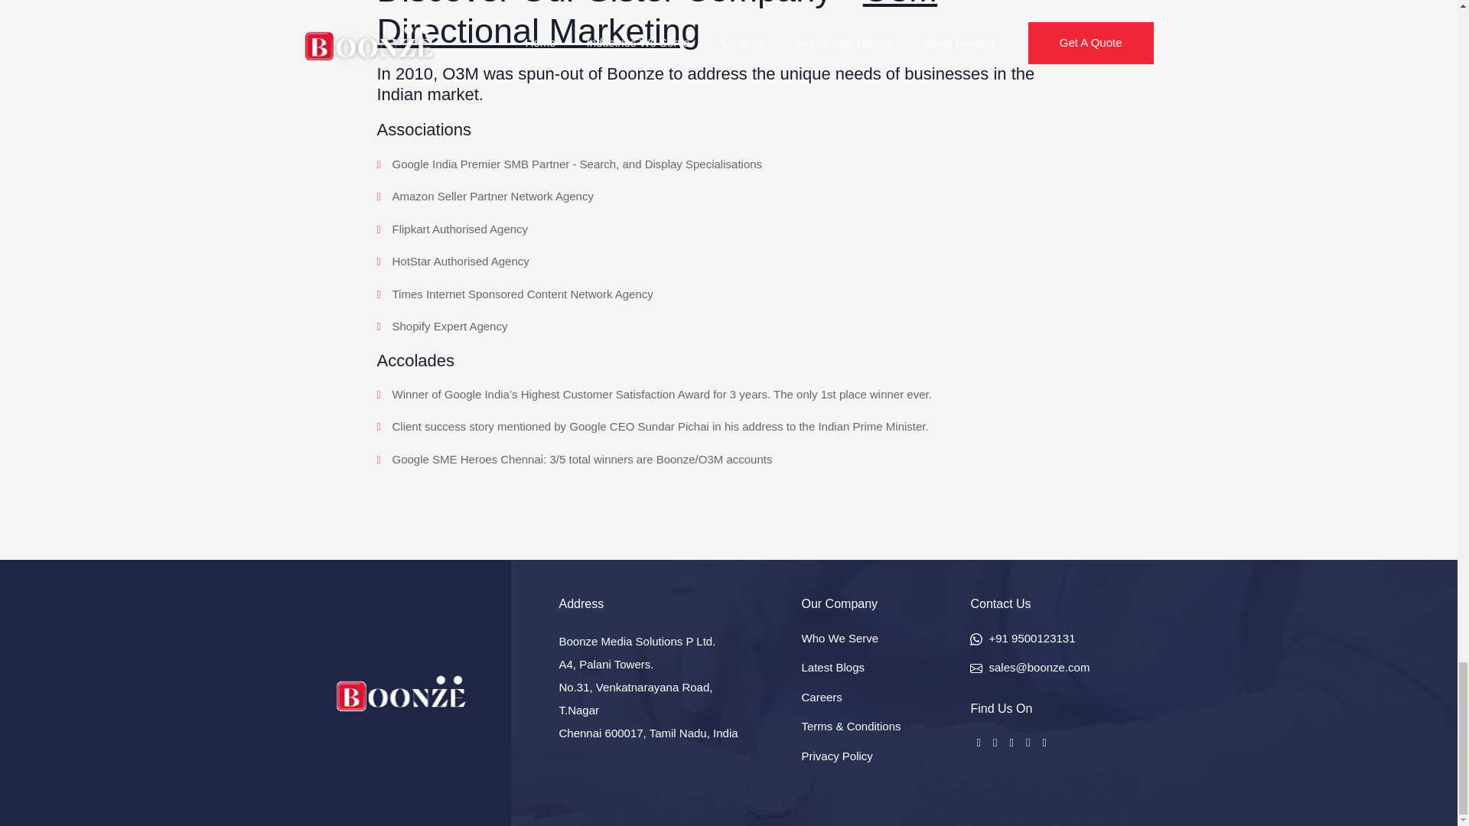 Image resolution: width=1469 pixels, height=826 pixels. What do you see at coordinates (839, 638) in the screenshot?
I see `Who We Serve` at bounding box center [839, 638].